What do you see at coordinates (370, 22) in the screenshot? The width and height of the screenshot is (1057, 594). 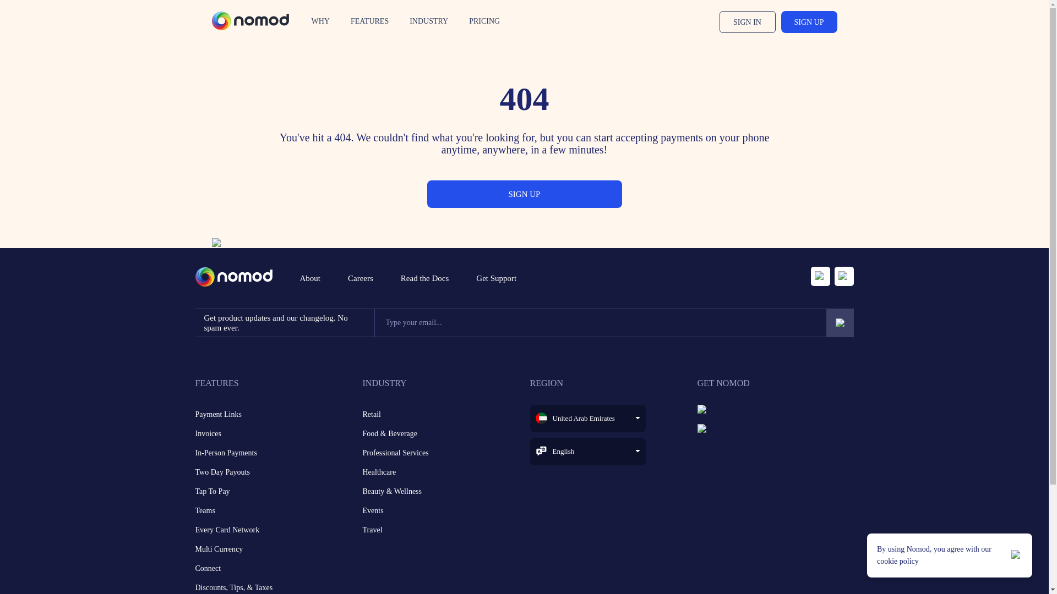 I see `FEATURES` at bounding box center [370, 22].